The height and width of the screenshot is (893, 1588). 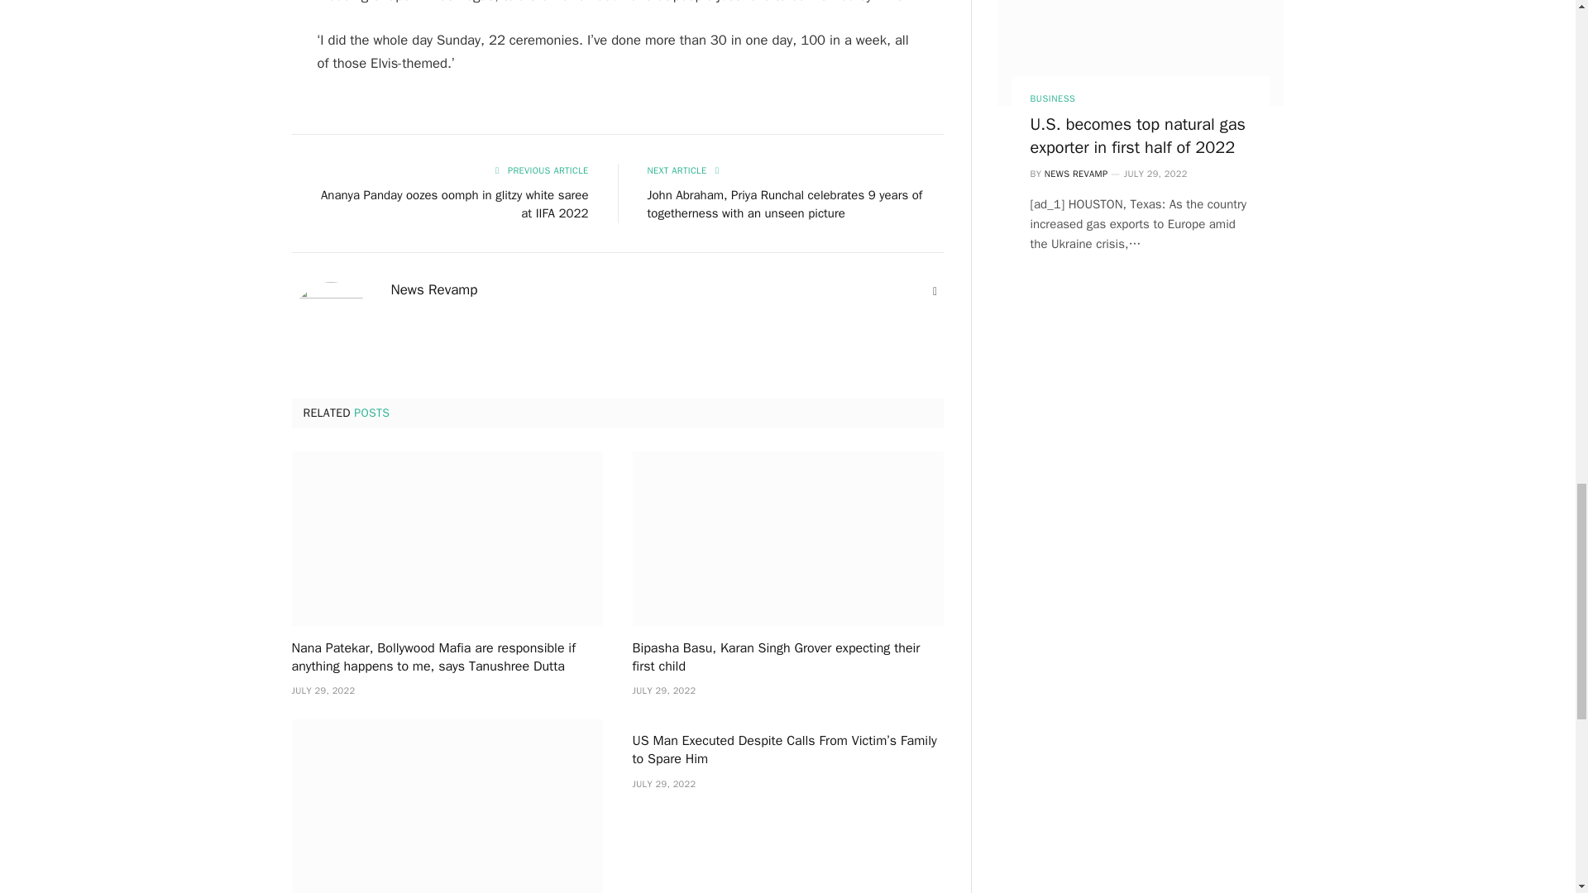 What do you see at coordinates (433, 289) in the screenshot?
I see `News Revamp` at bounding box center [433, 289].